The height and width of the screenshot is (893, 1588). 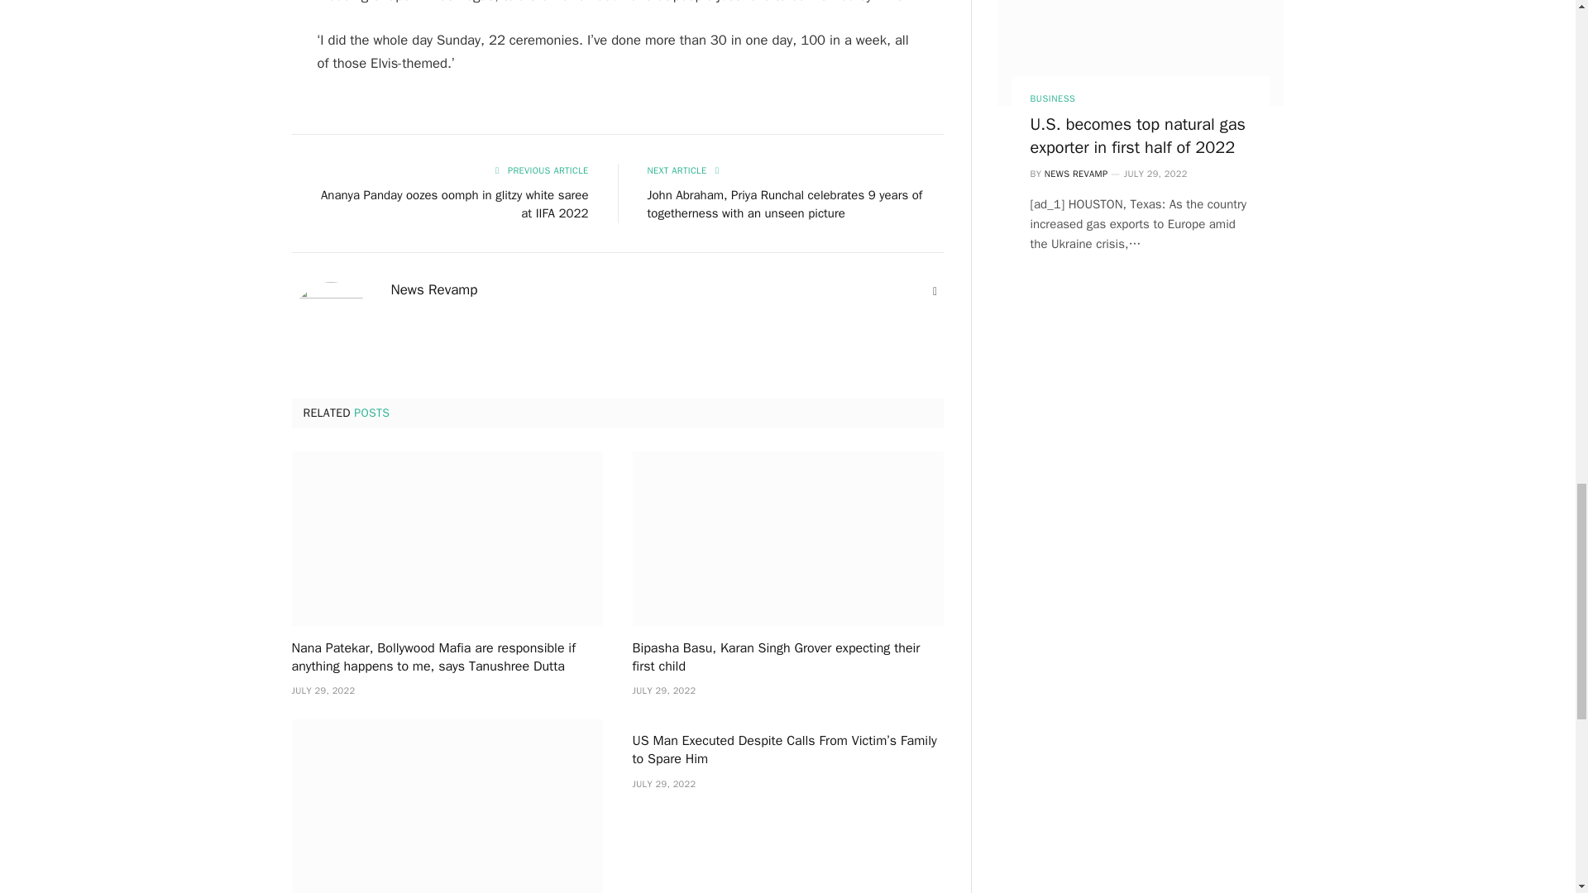 What do you see at coordinates (433, 289) in the screenshot?
I see `News Revamp` at bounding box center [433, 289].